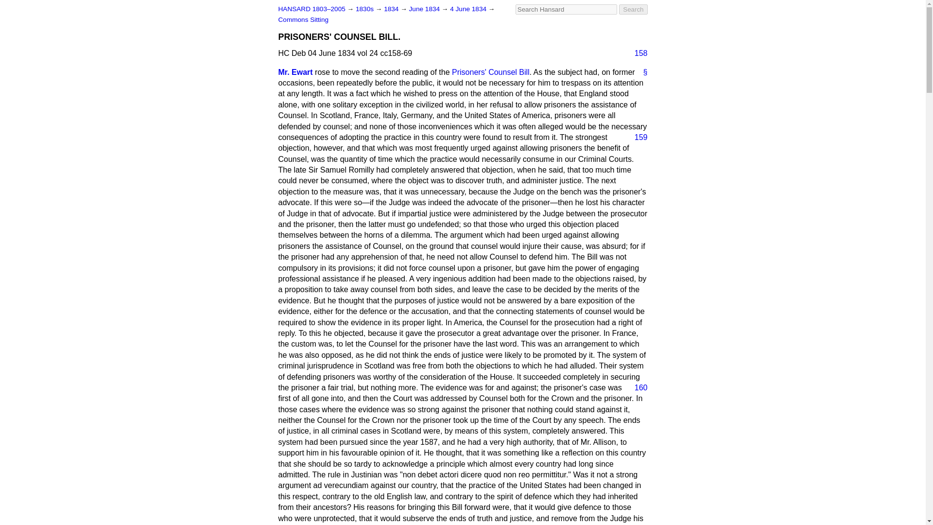  Describe the element at coordinates (491, 72) in the screenshot. I see `Prisoners' Counsel Bill` at that location.